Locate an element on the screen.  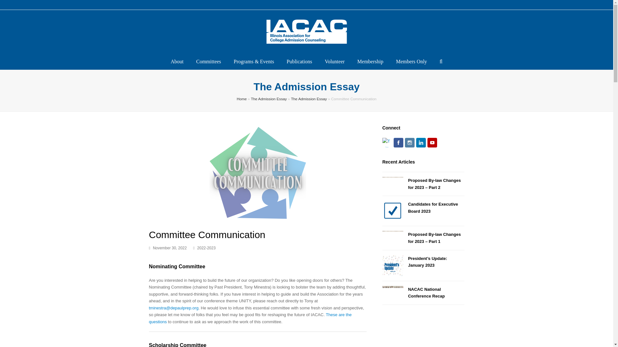
Twitter is located at coordinates (387, 143).